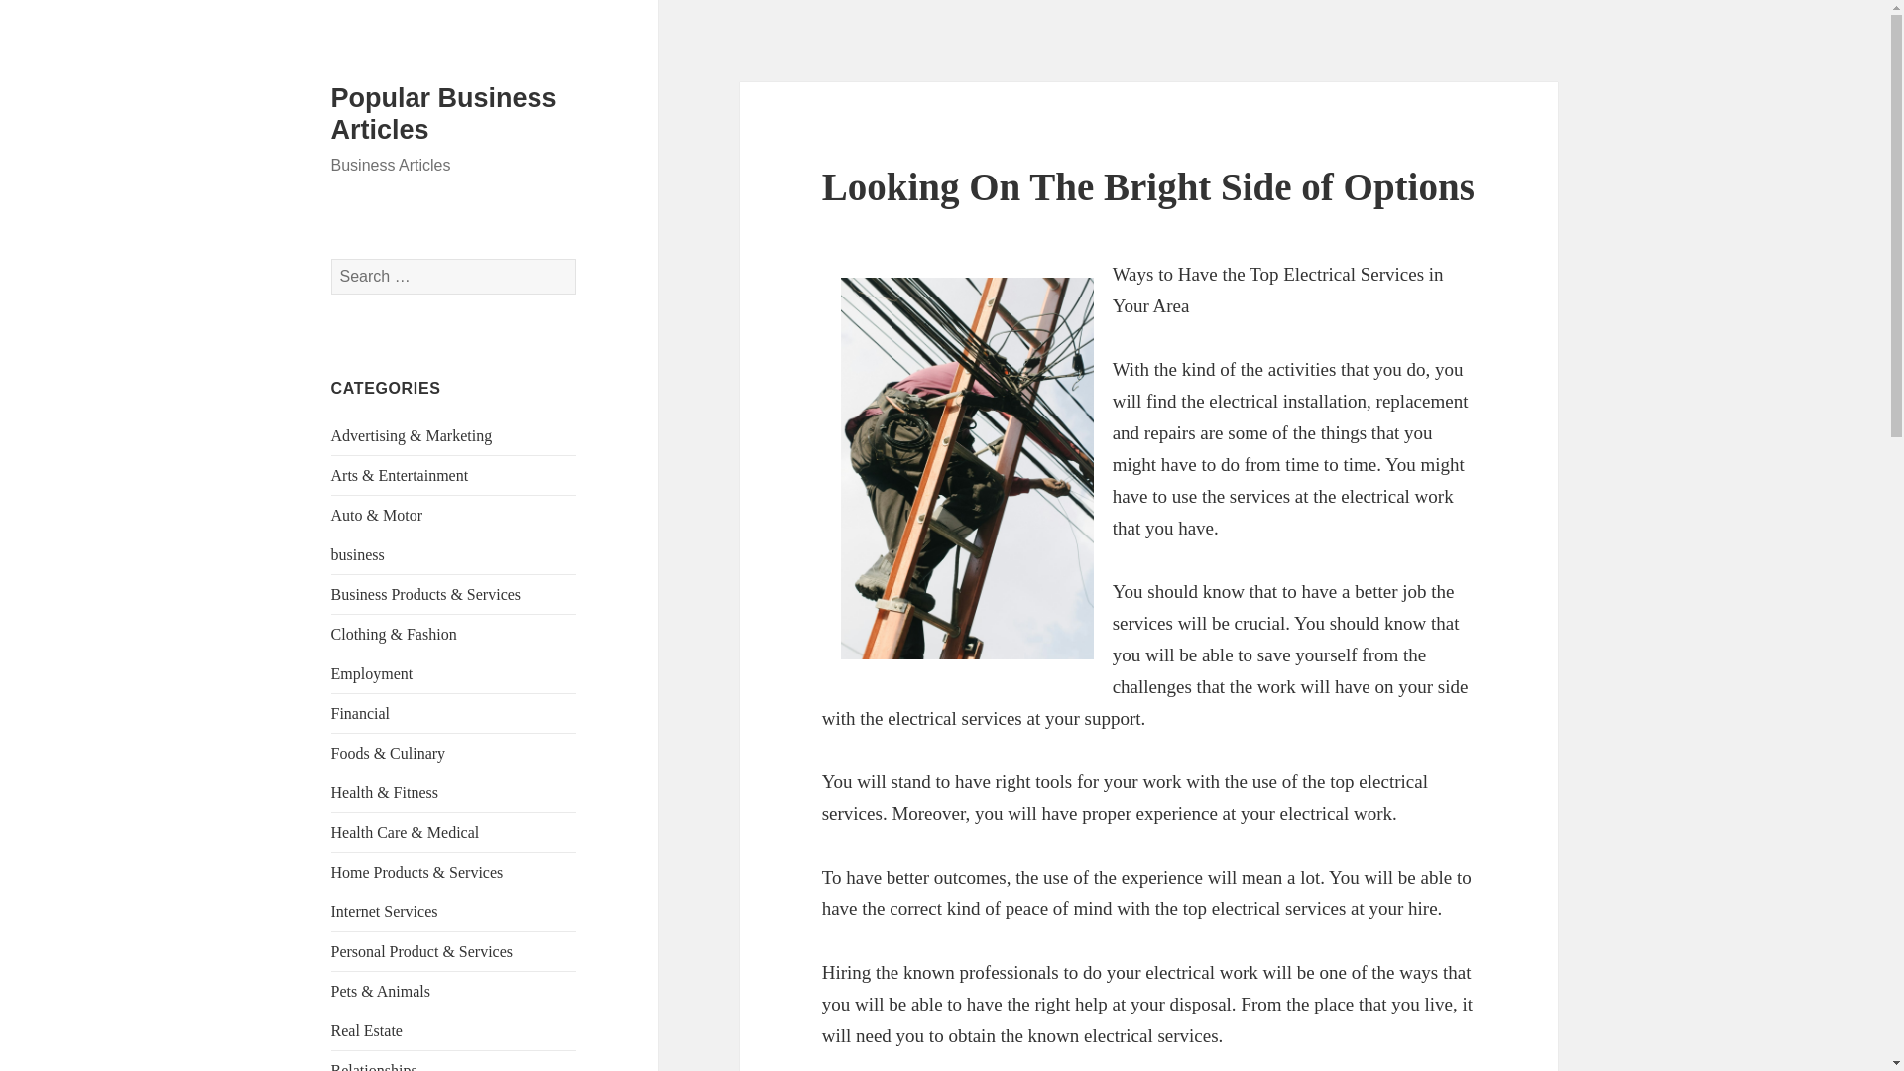 This screenshot has width=1904, height=1071. I want to click on Internet Services, so click(385, 911).